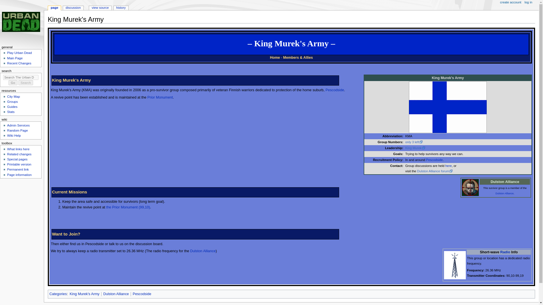  What do you see at coordinates (335, 90) in the screenshot?
I see `Pescodside` at bounding box center [335, 90].